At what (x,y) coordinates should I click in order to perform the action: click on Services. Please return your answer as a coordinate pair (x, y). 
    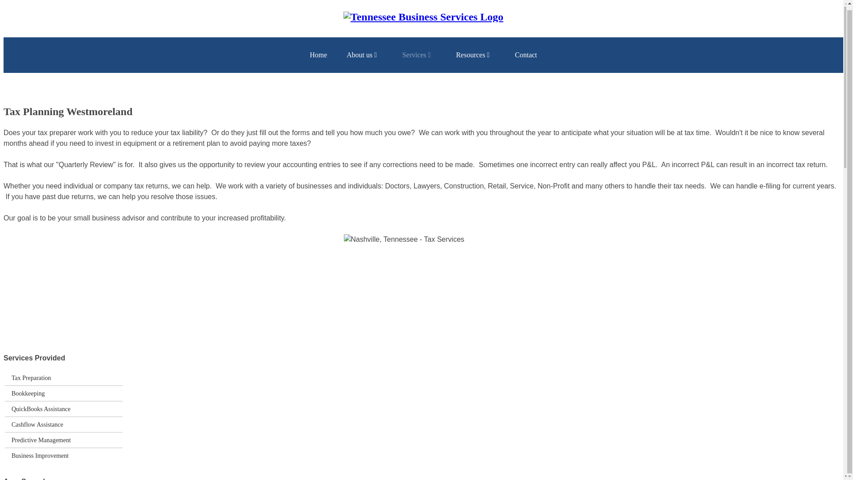
    Looking at the image, I should click on (419, 55).